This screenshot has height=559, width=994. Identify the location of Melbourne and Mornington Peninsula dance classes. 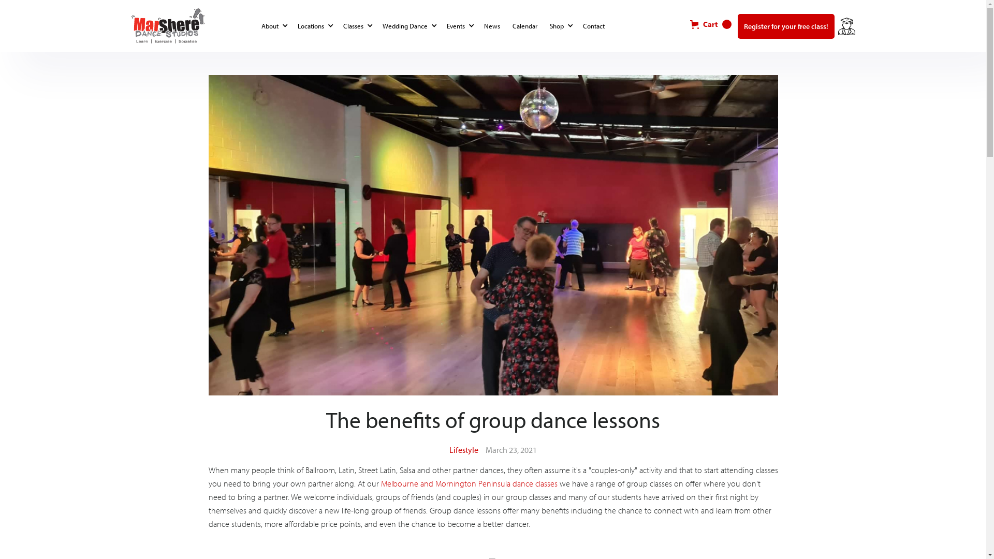
(469, 483).